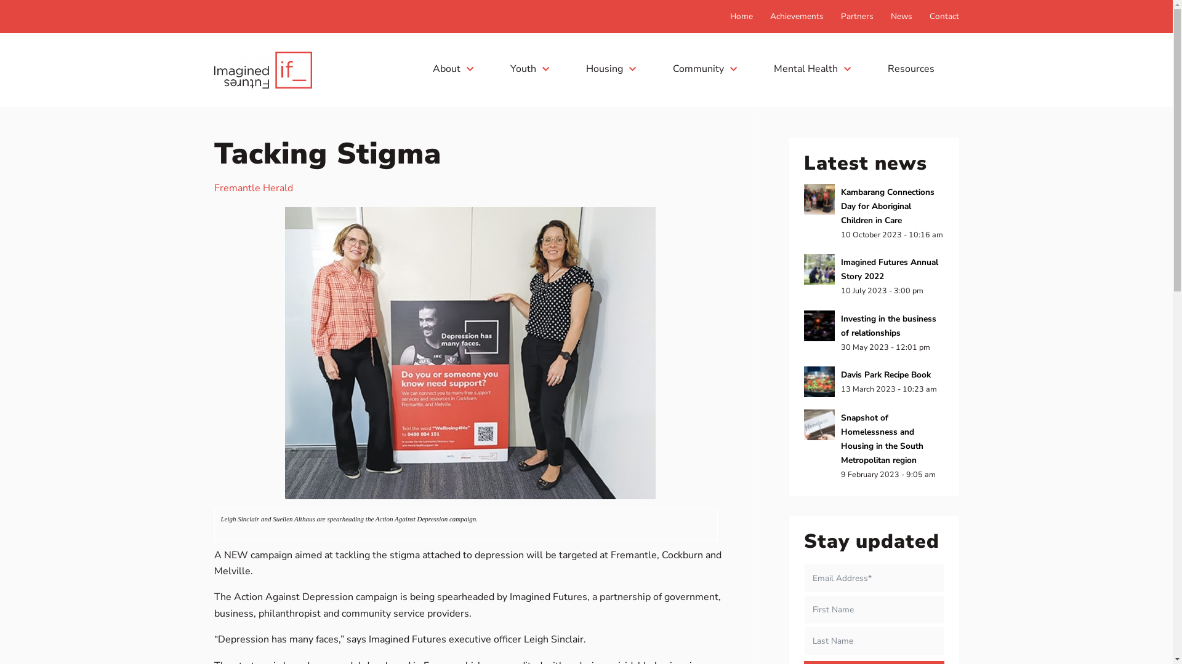 This screenshot has height=664, width=1182. I want to click on Picture2, so click(470, 353).